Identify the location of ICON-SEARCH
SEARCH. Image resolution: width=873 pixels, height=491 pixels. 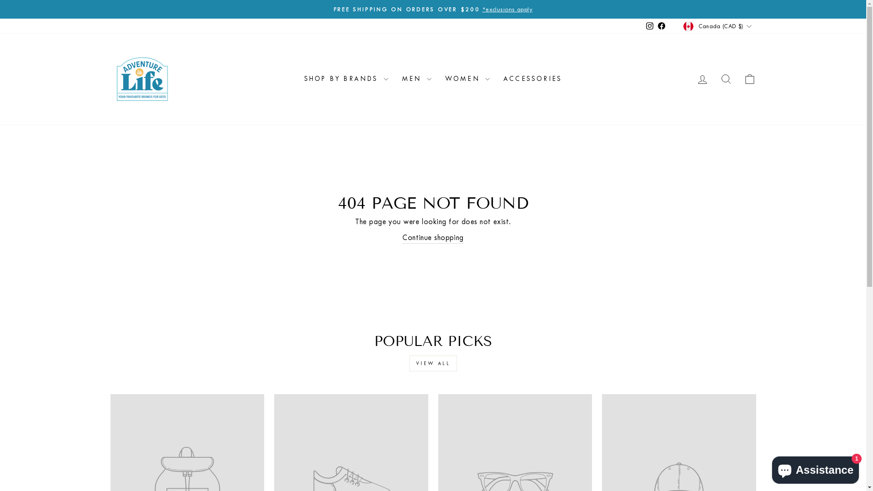
(726, 79).